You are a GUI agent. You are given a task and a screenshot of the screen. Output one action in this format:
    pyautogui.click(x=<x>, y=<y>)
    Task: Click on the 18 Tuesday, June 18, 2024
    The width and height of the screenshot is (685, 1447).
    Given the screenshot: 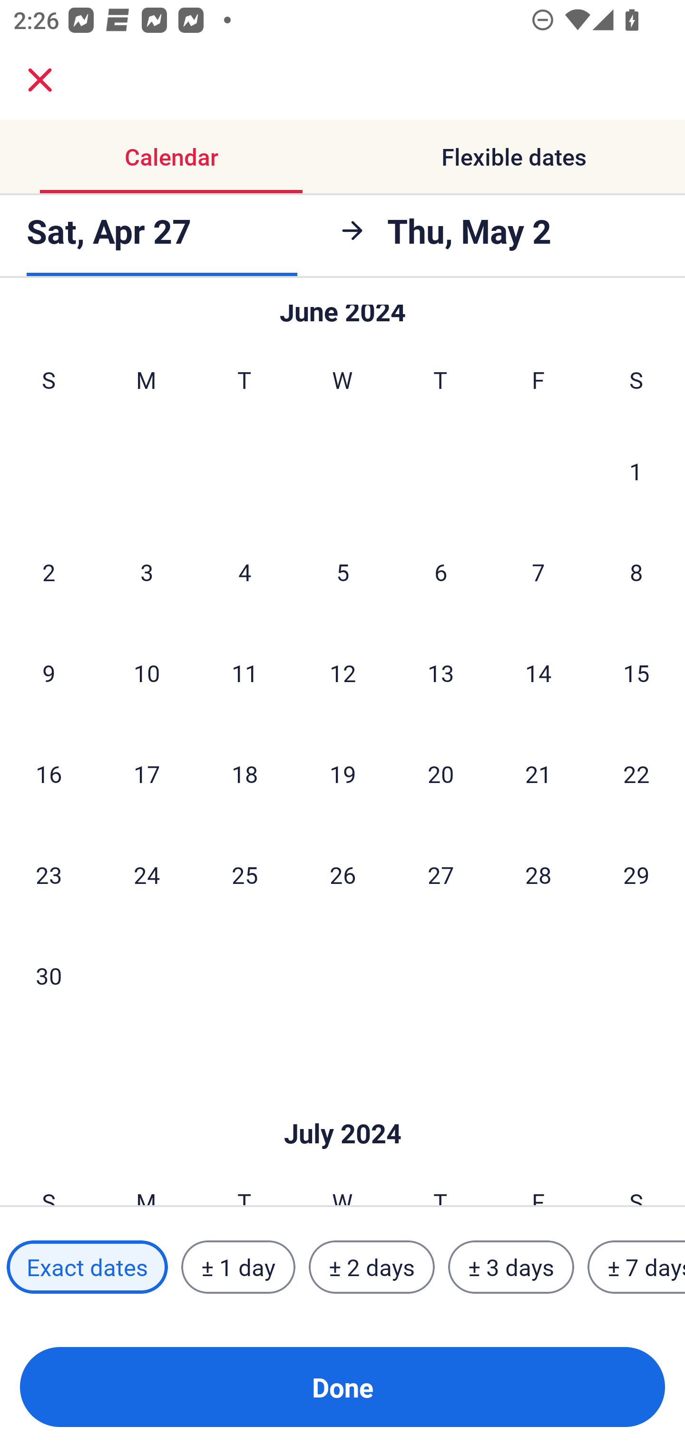 What is the action you would take?
    pyautogui.click(x=245, y=773)
    